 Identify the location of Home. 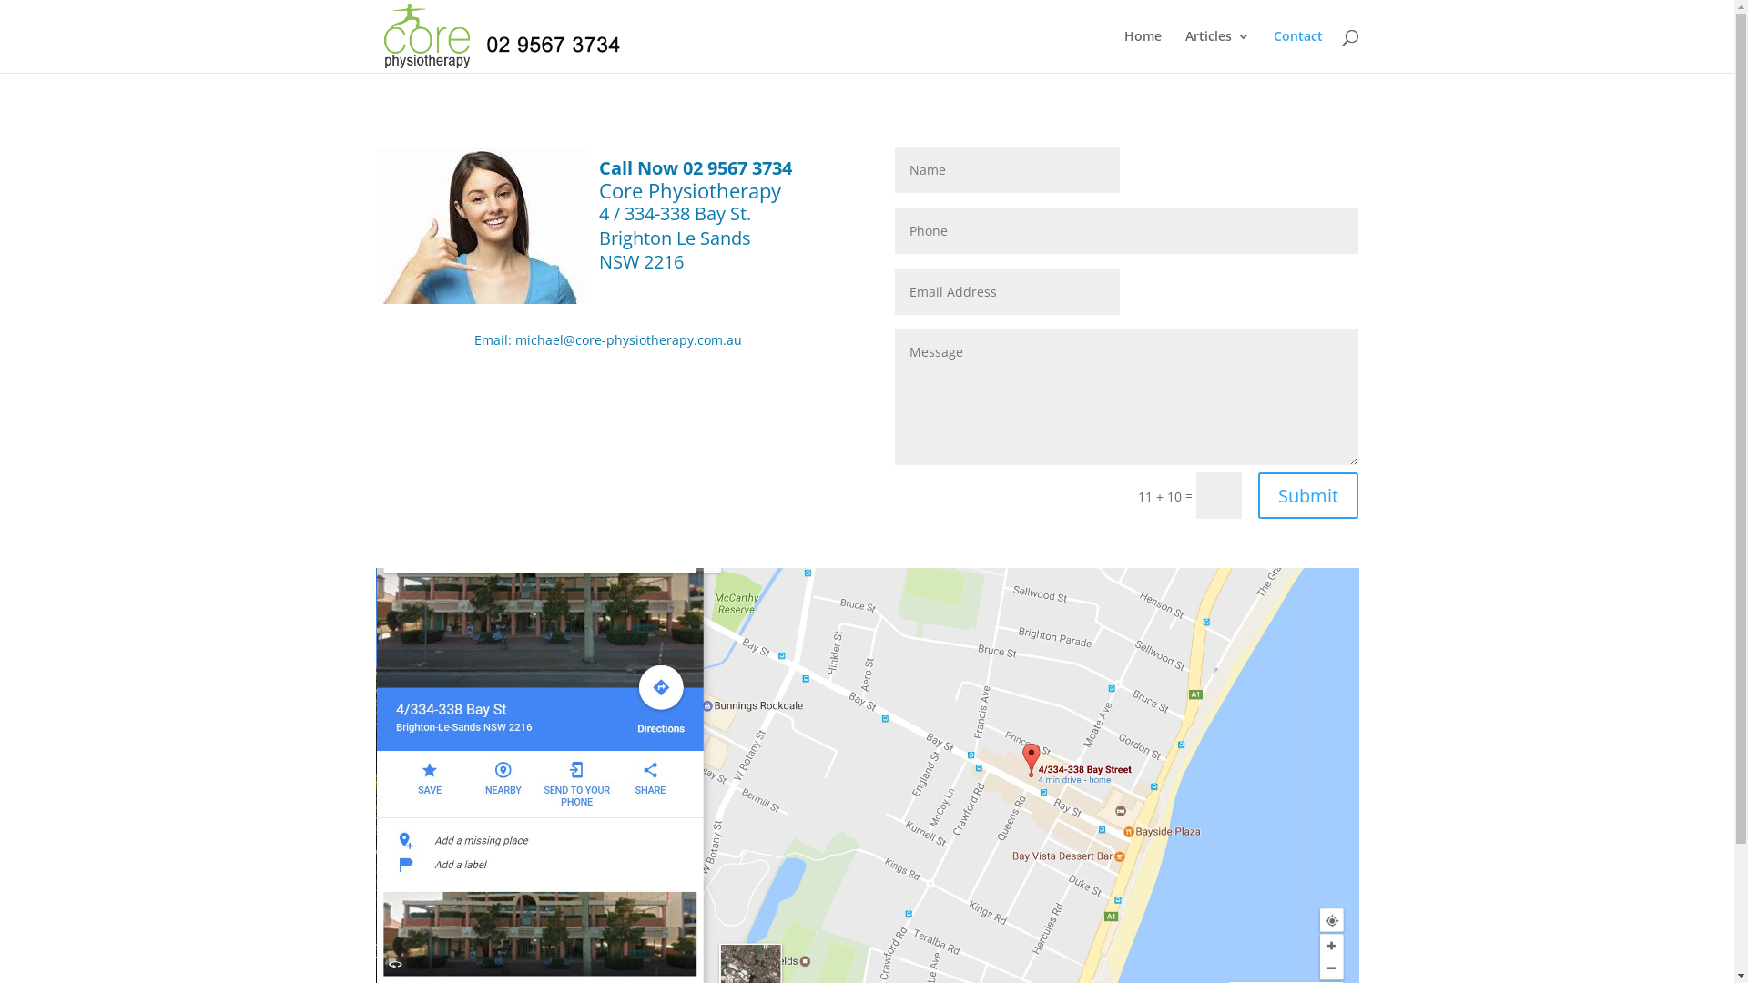
(1142, 51).